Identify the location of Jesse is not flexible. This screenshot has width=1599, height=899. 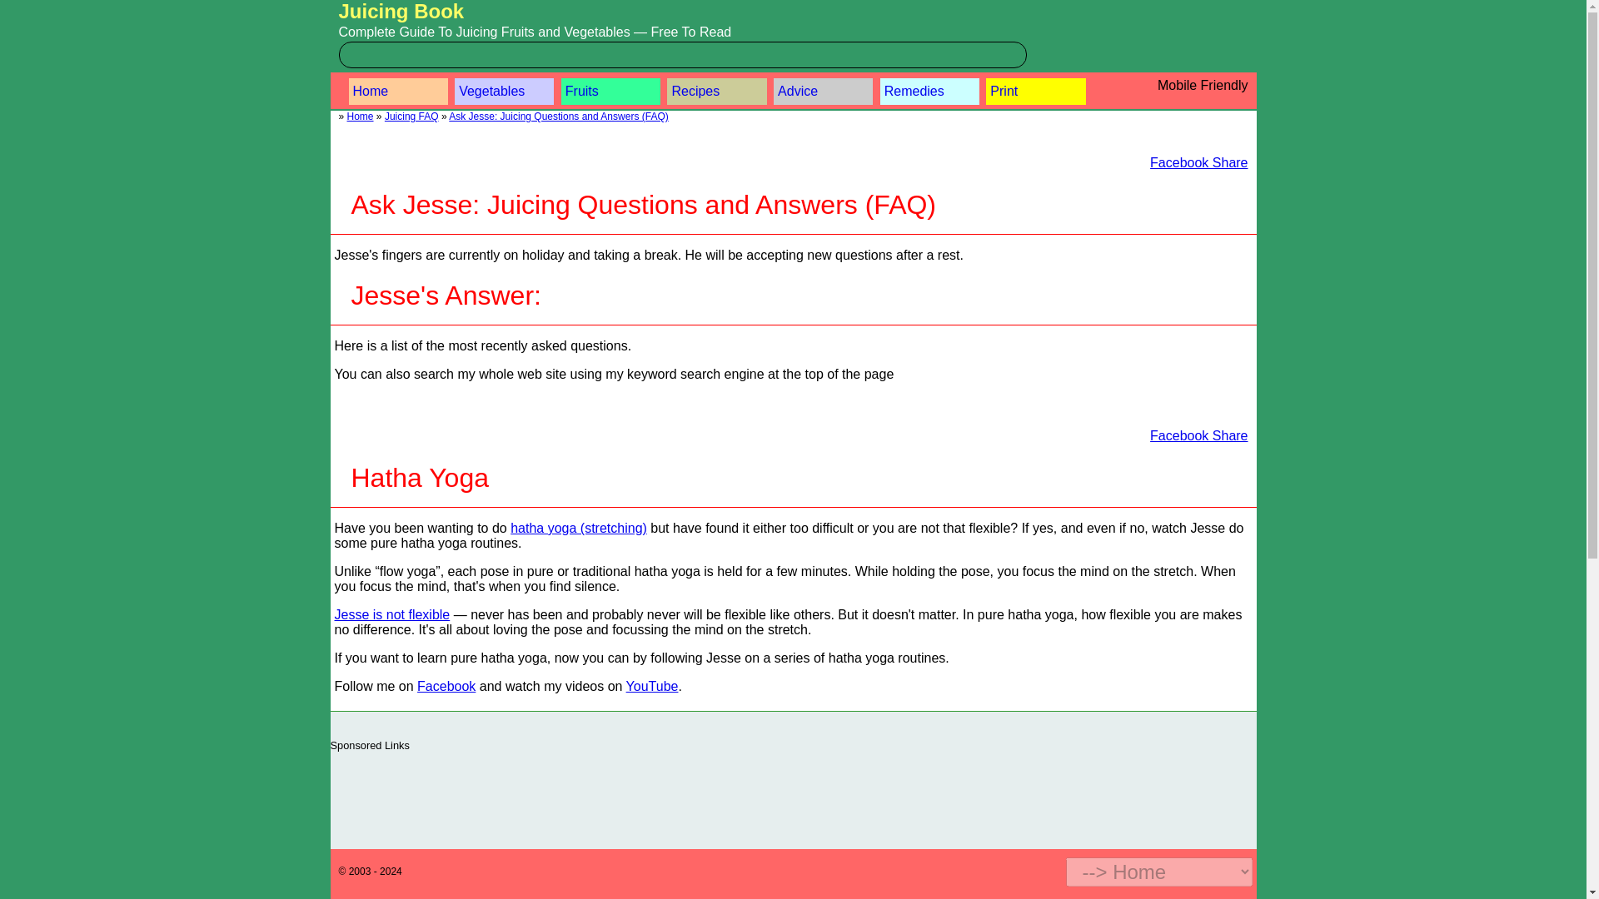
(392, 614).